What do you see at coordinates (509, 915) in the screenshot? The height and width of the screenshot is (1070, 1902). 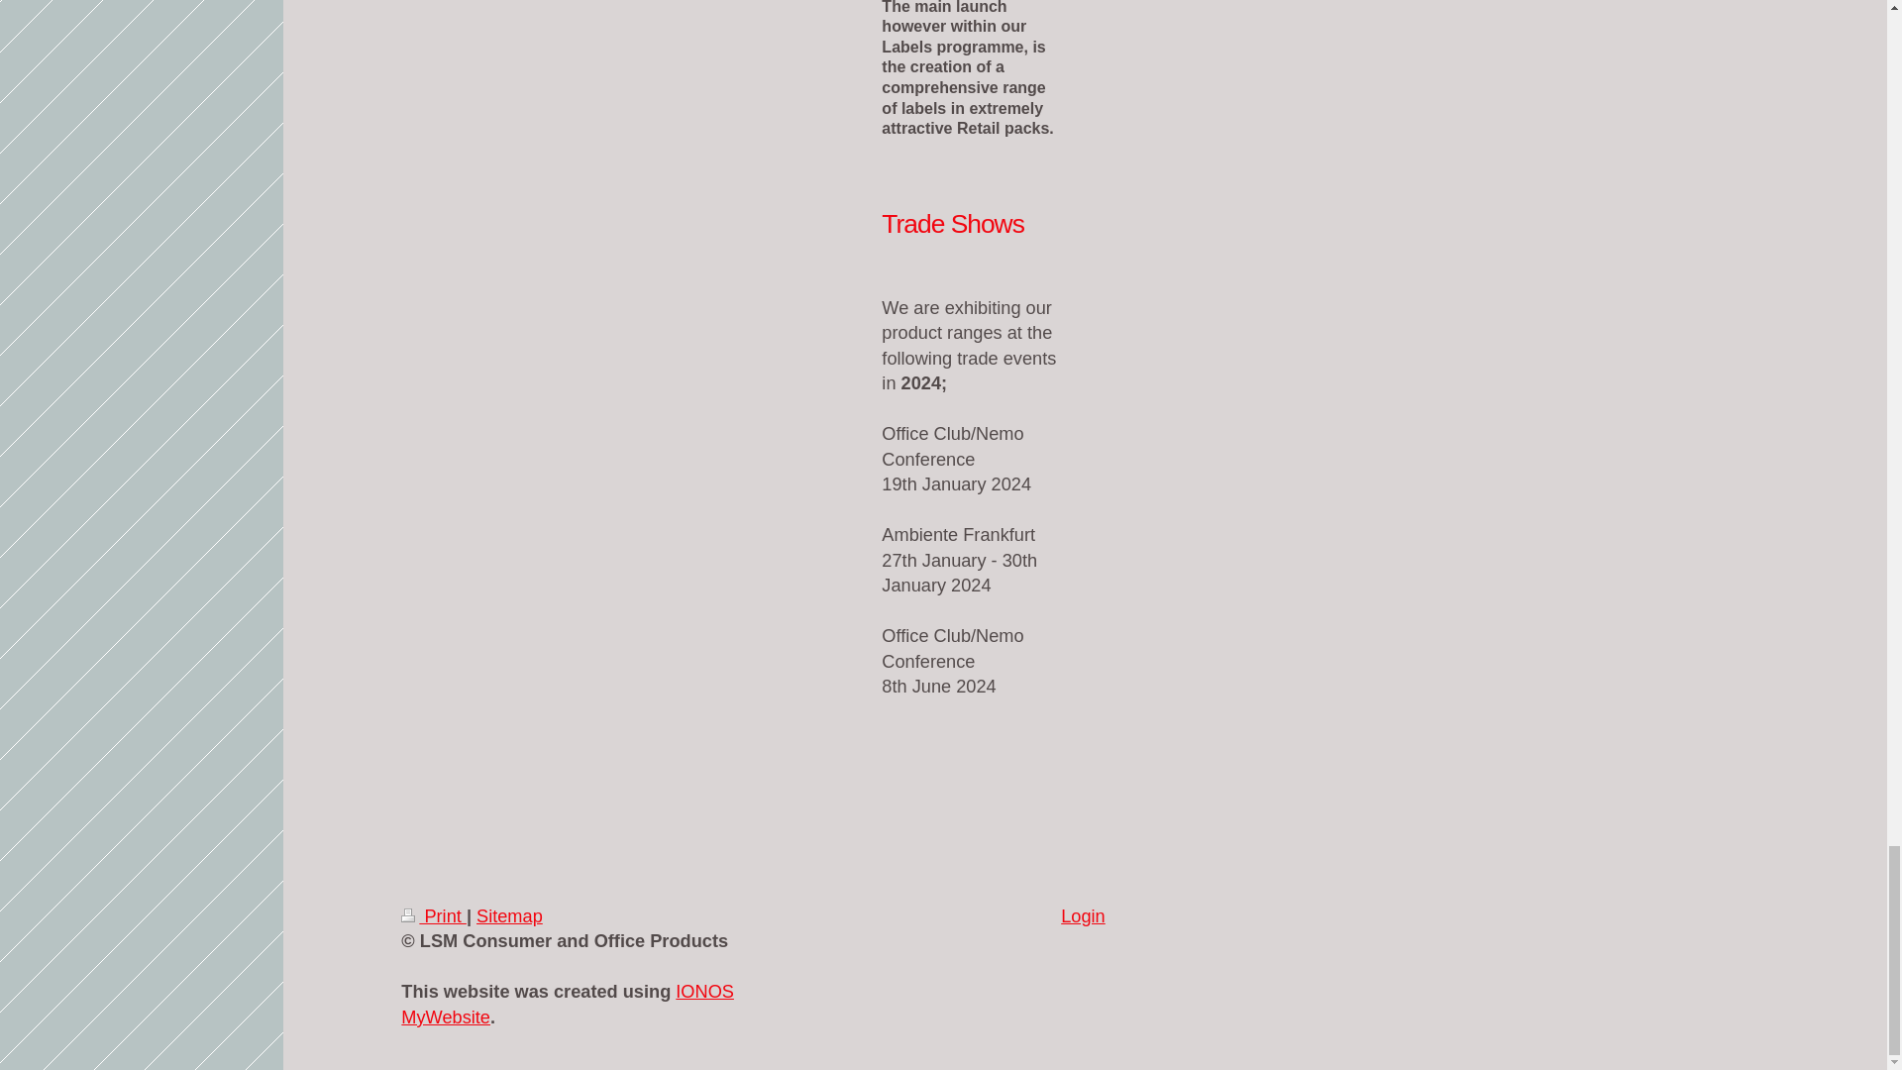 I see `Sitemap` at bounding box center [509, 915].